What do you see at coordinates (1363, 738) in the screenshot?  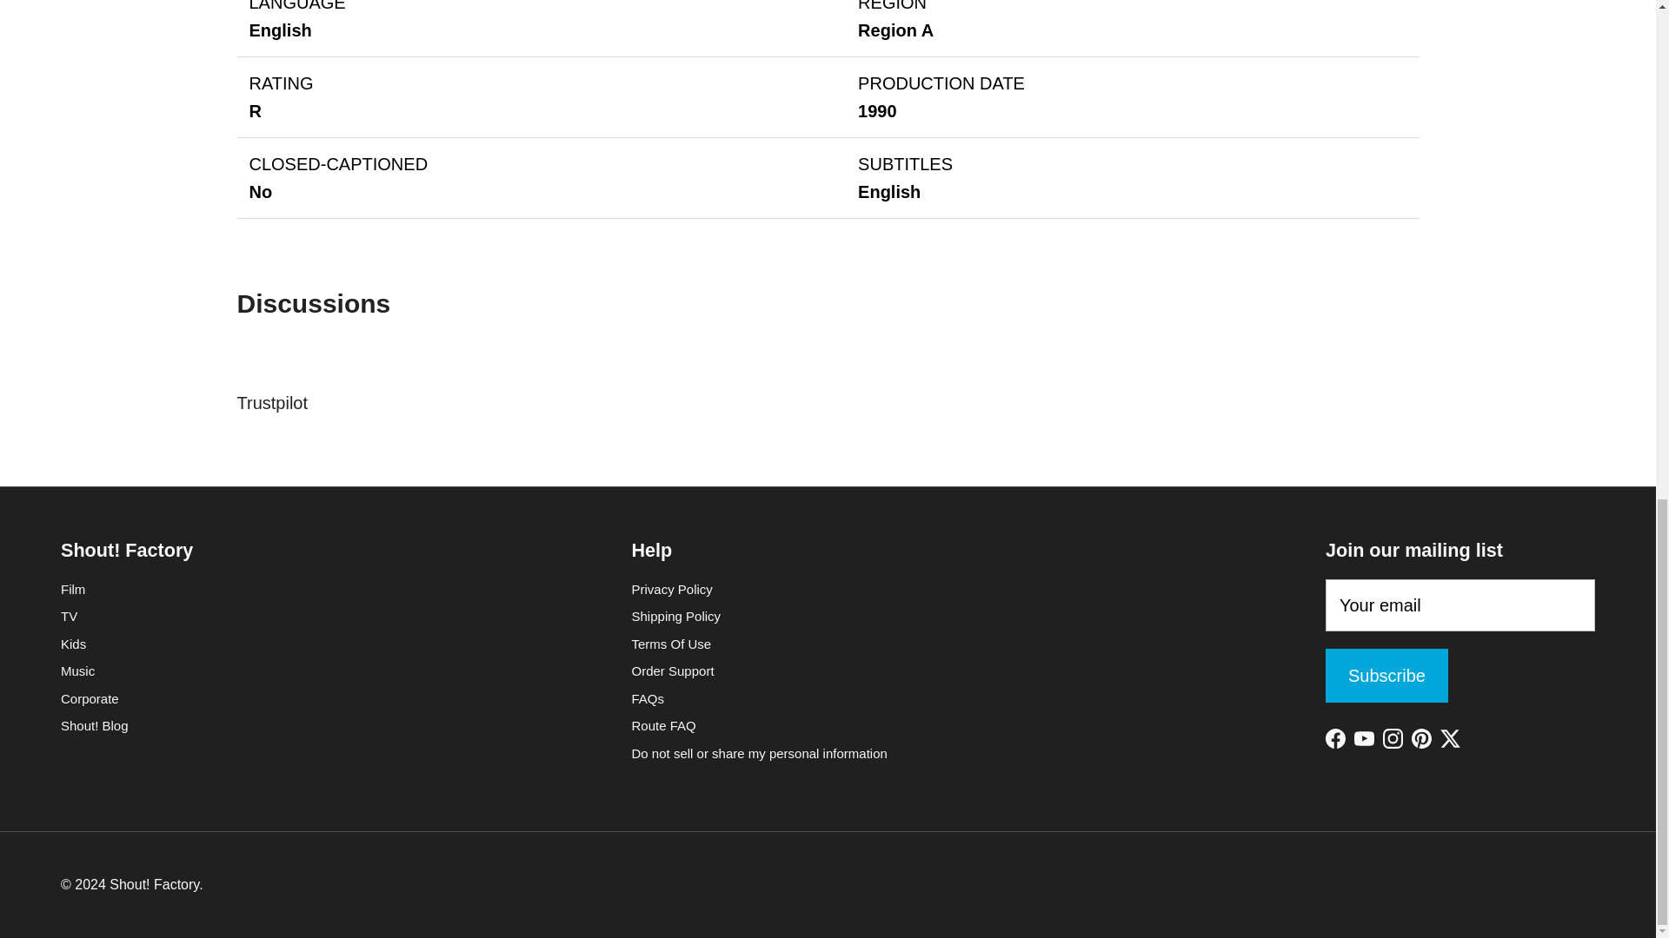 I see `Shout! Factory on YouTube` at bounding box center [1363, 738].